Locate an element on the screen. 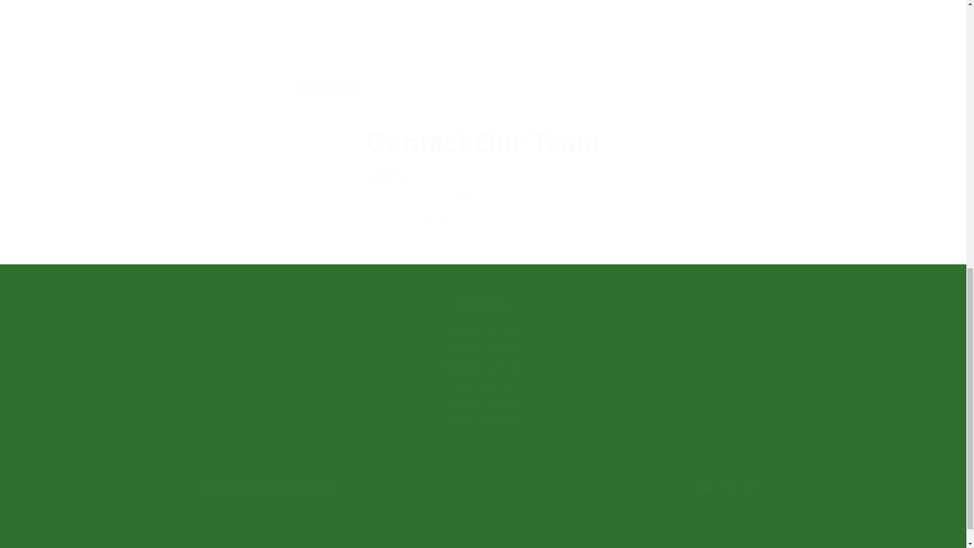 This screenshot has width=974, height=548. Contact Us is located at coordinates (483, 143).